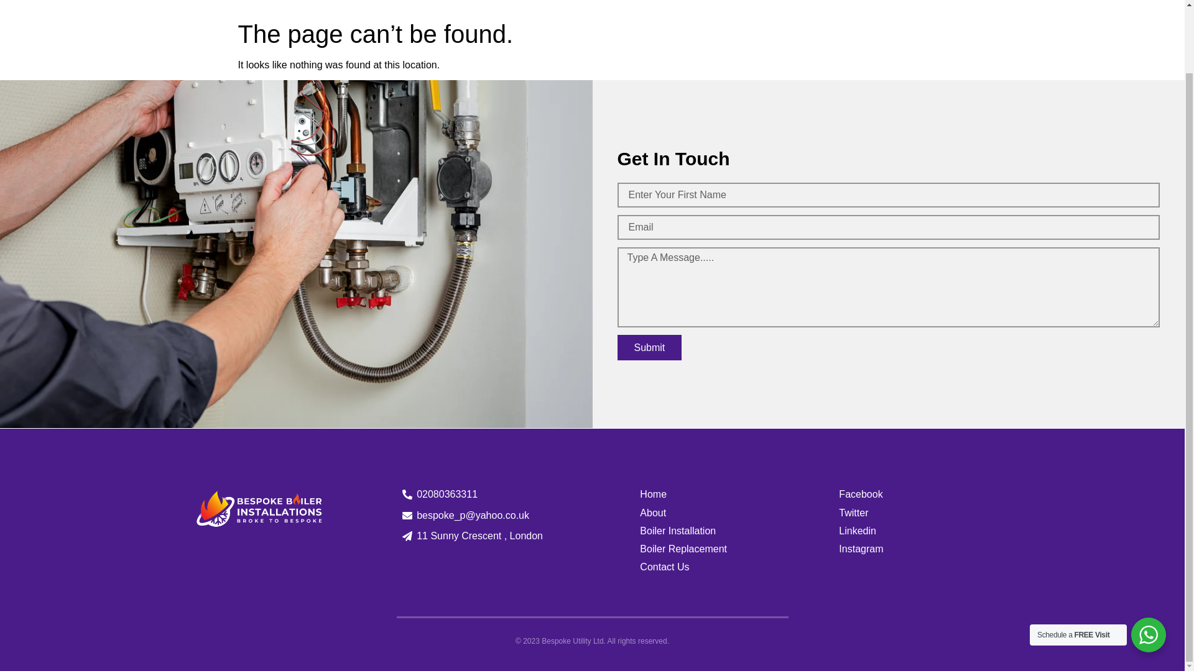  What do you see at coordinates (739, 549) in the screenshot?
I see `Boiler Replacement` at bounding box center [739, 549].